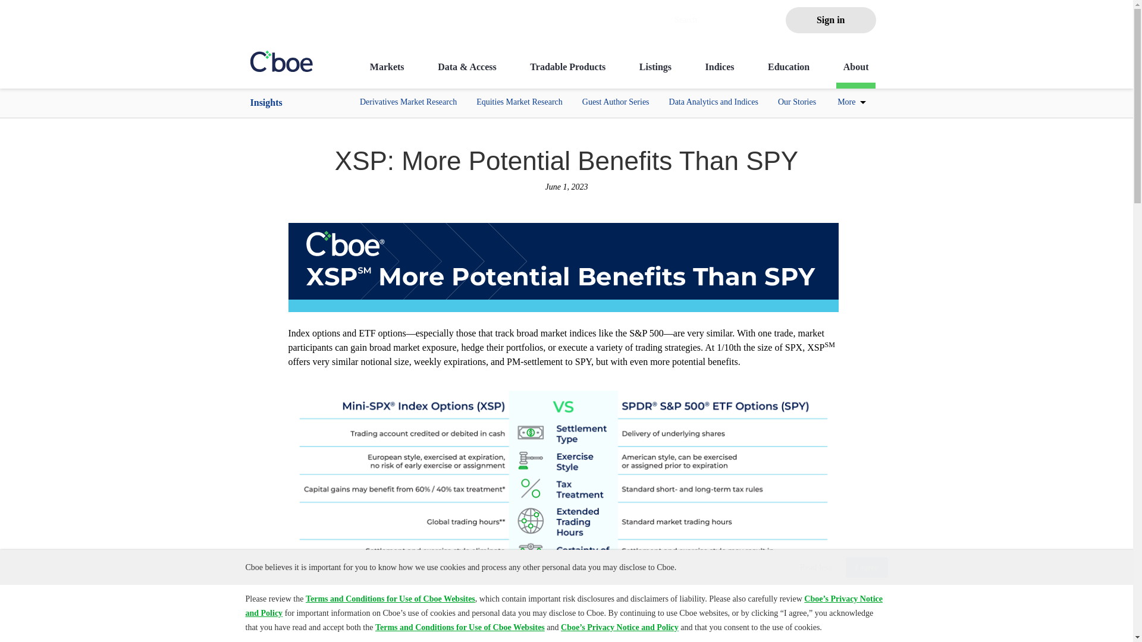 The image size is (1142, 642). Describe the element at coordinates (830, 20) in the screenshot. I see `Sign In` at that location.